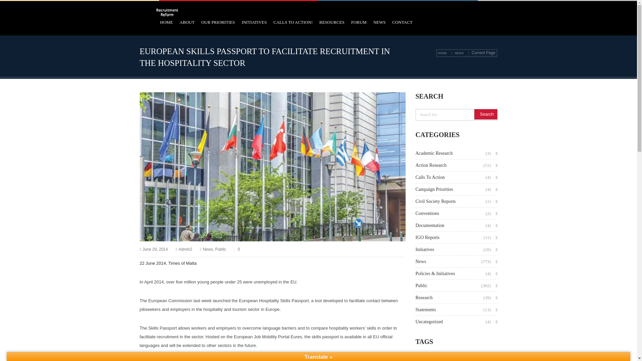  Describe the element at coordinates (442, 53) in the screenshot. I see `HOME` at that location.